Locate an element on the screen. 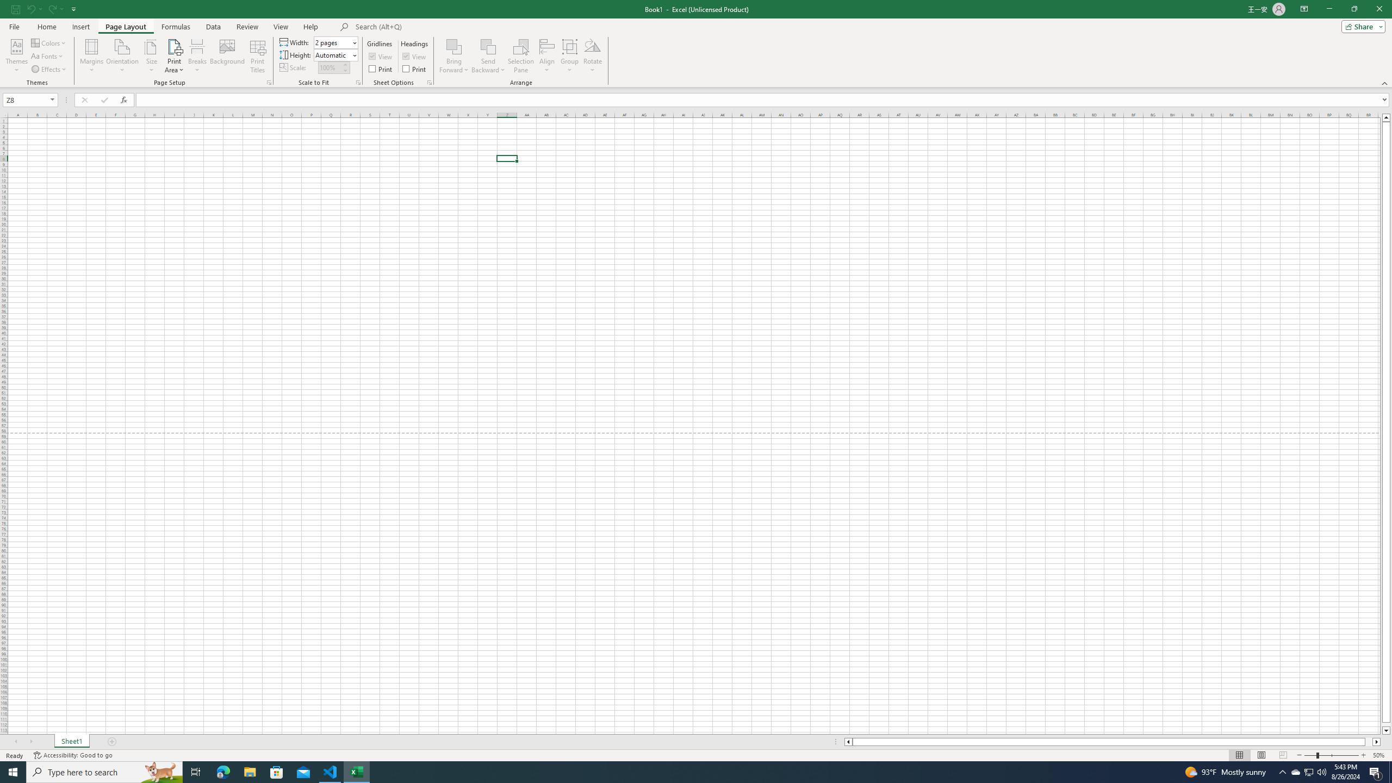  Height is located at coordinates (335, 54).